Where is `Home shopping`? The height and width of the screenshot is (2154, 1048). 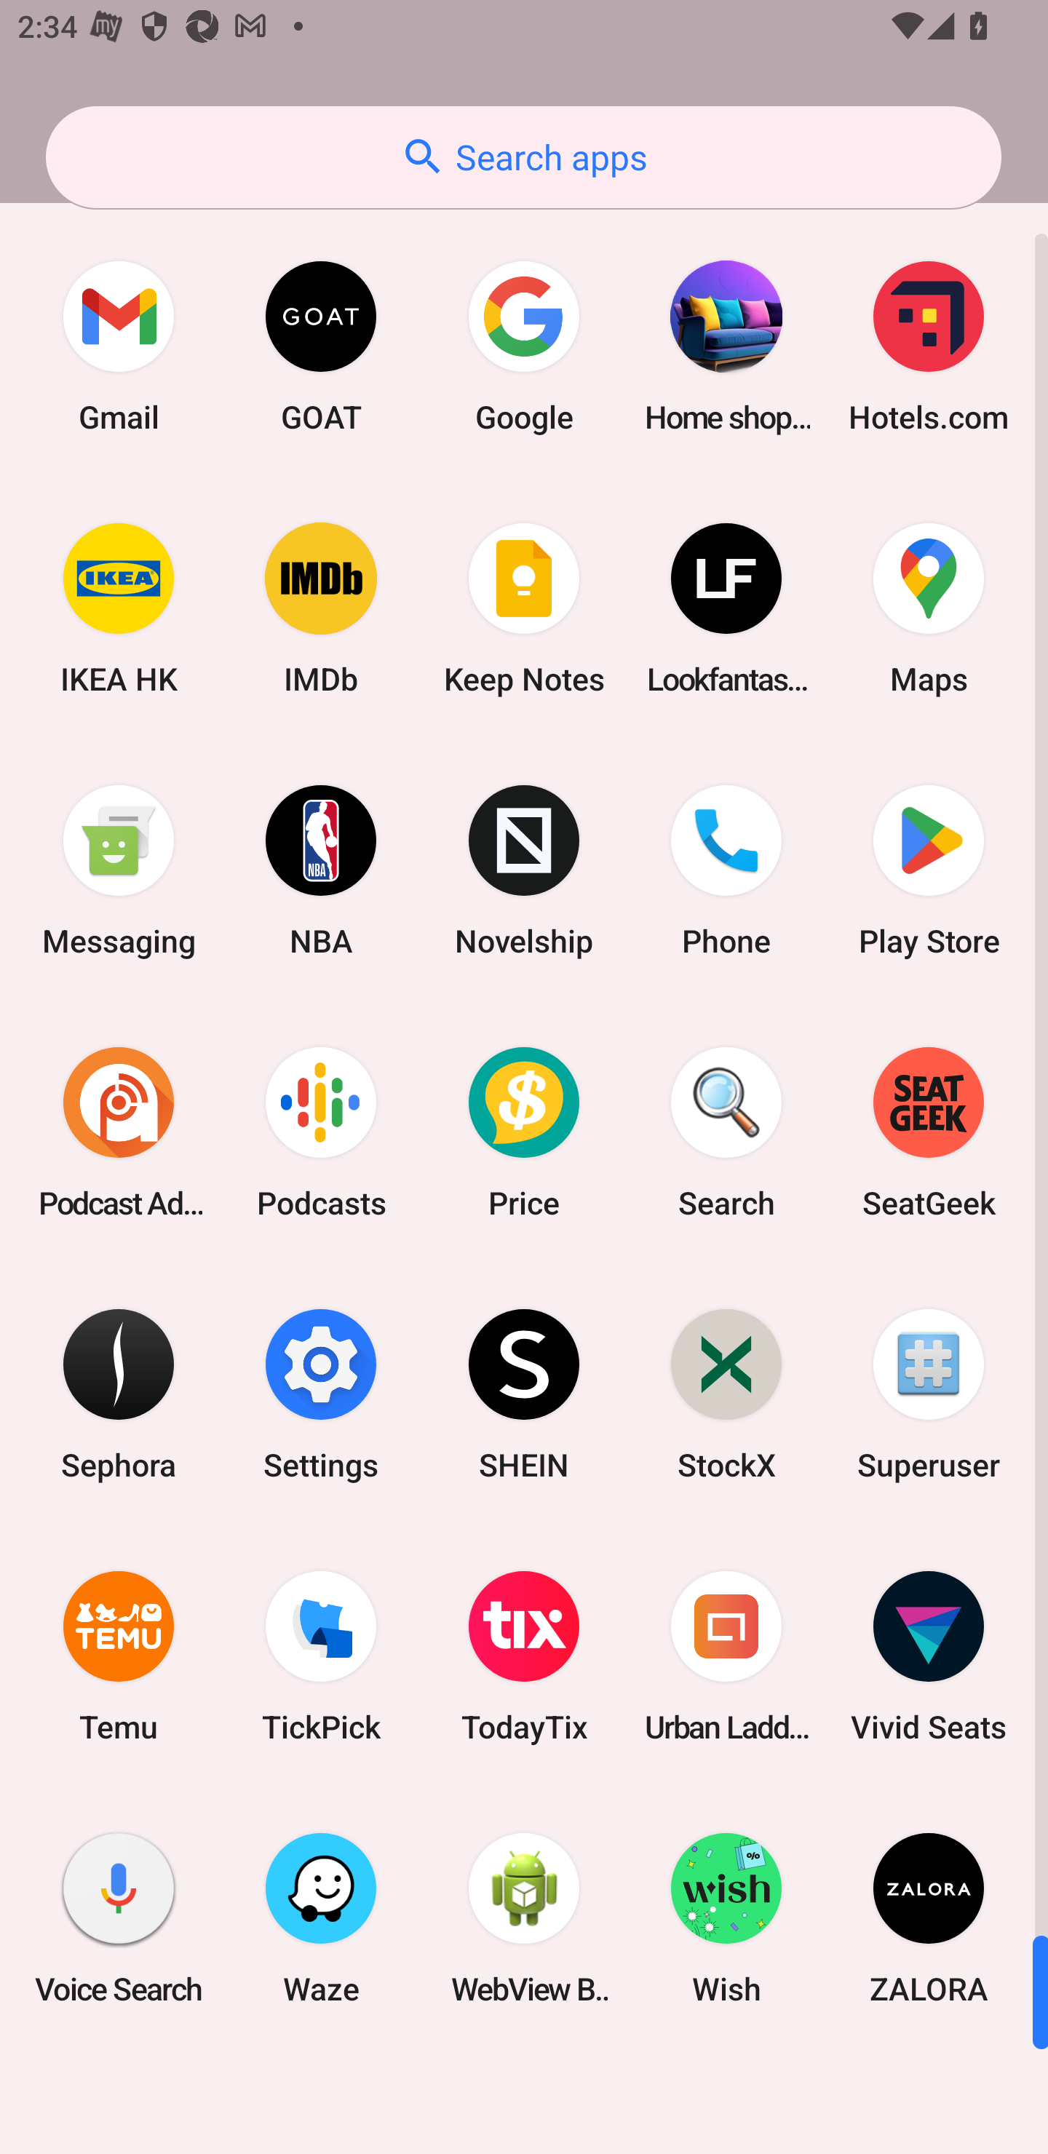 Home shopping is located at coordinates (726, 346).